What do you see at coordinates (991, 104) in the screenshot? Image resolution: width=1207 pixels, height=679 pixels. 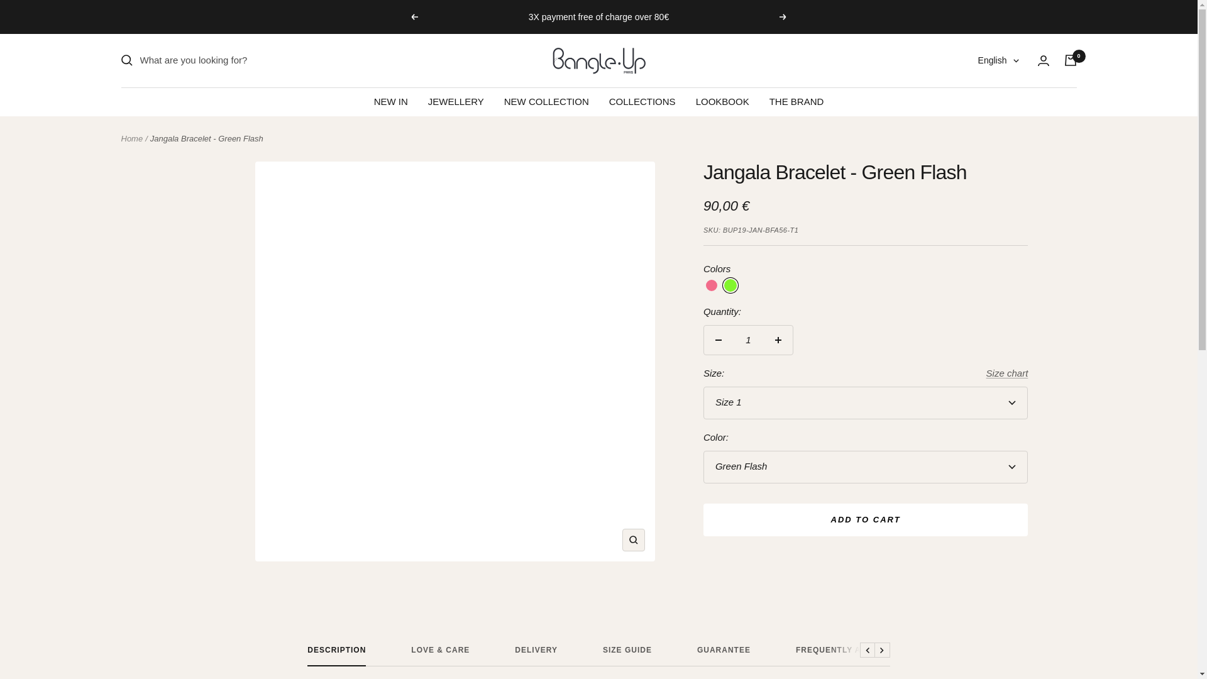 I see `fr` at bounding box center [991, 104].